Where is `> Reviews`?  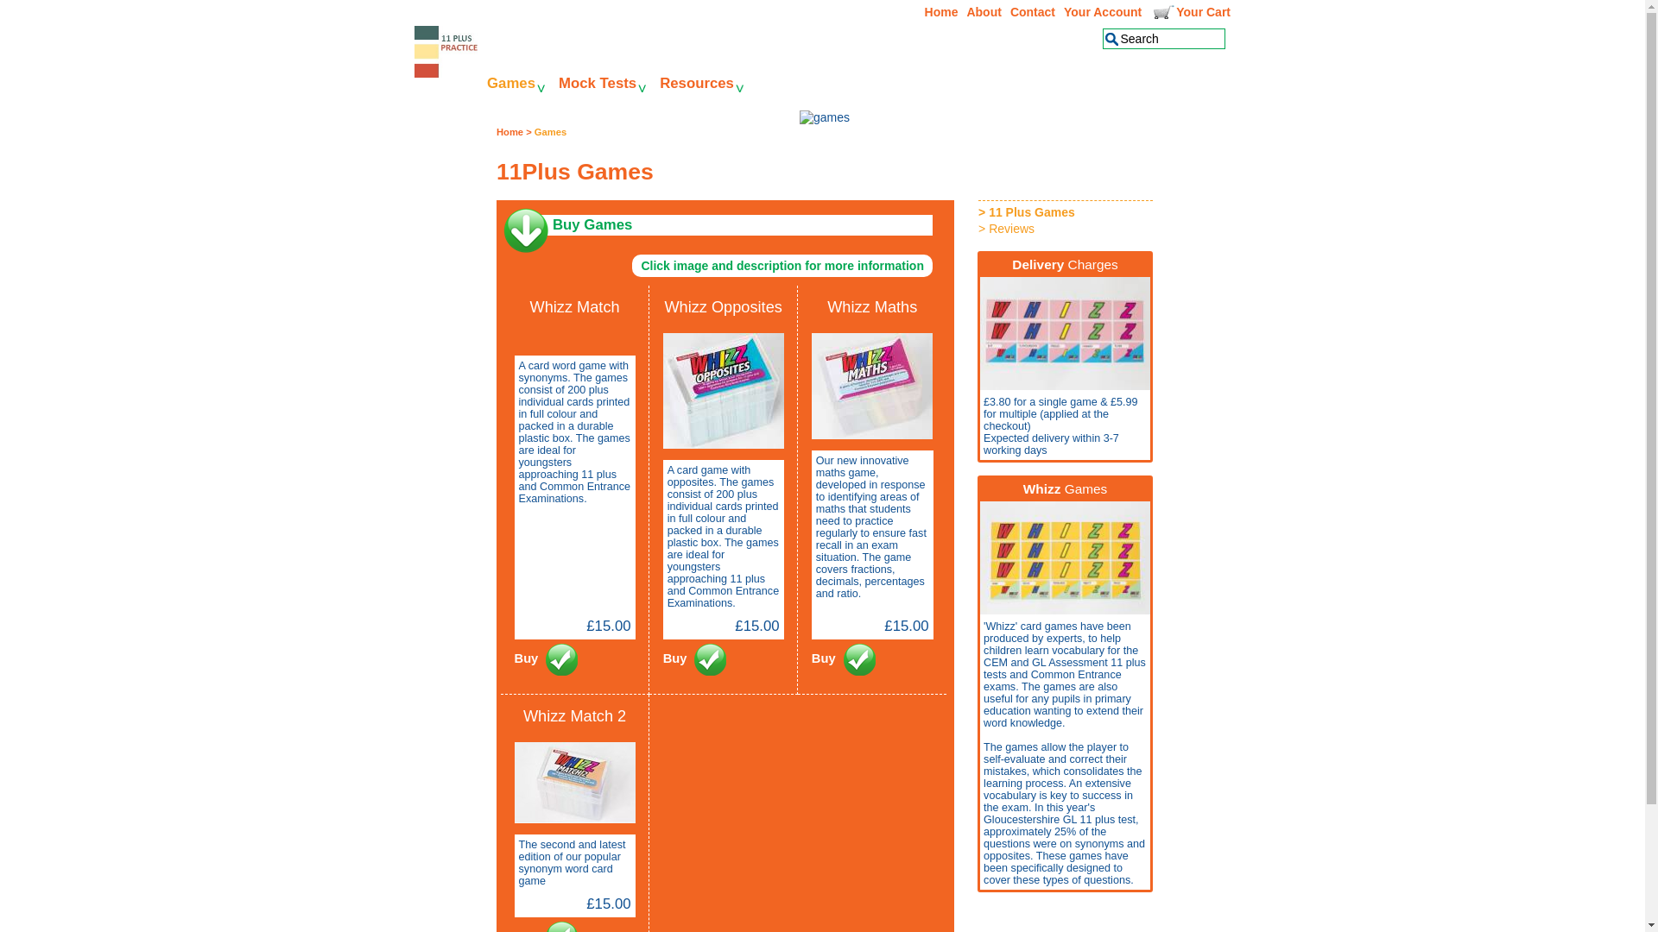 > Reviews is located at coordinates (1071, 229).